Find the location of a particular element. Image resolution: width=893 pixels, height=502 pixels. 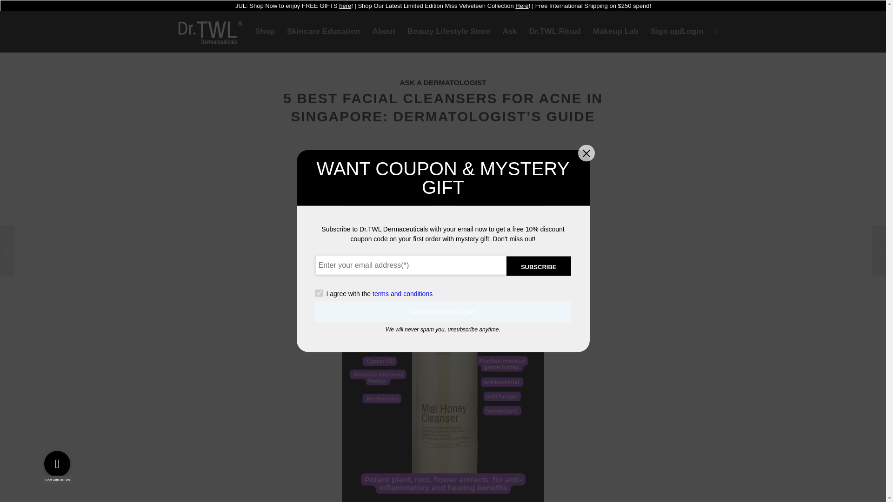

JUL: Shop Now to enjoy FREE GIFTS here! is located at coordinates (294, 6).